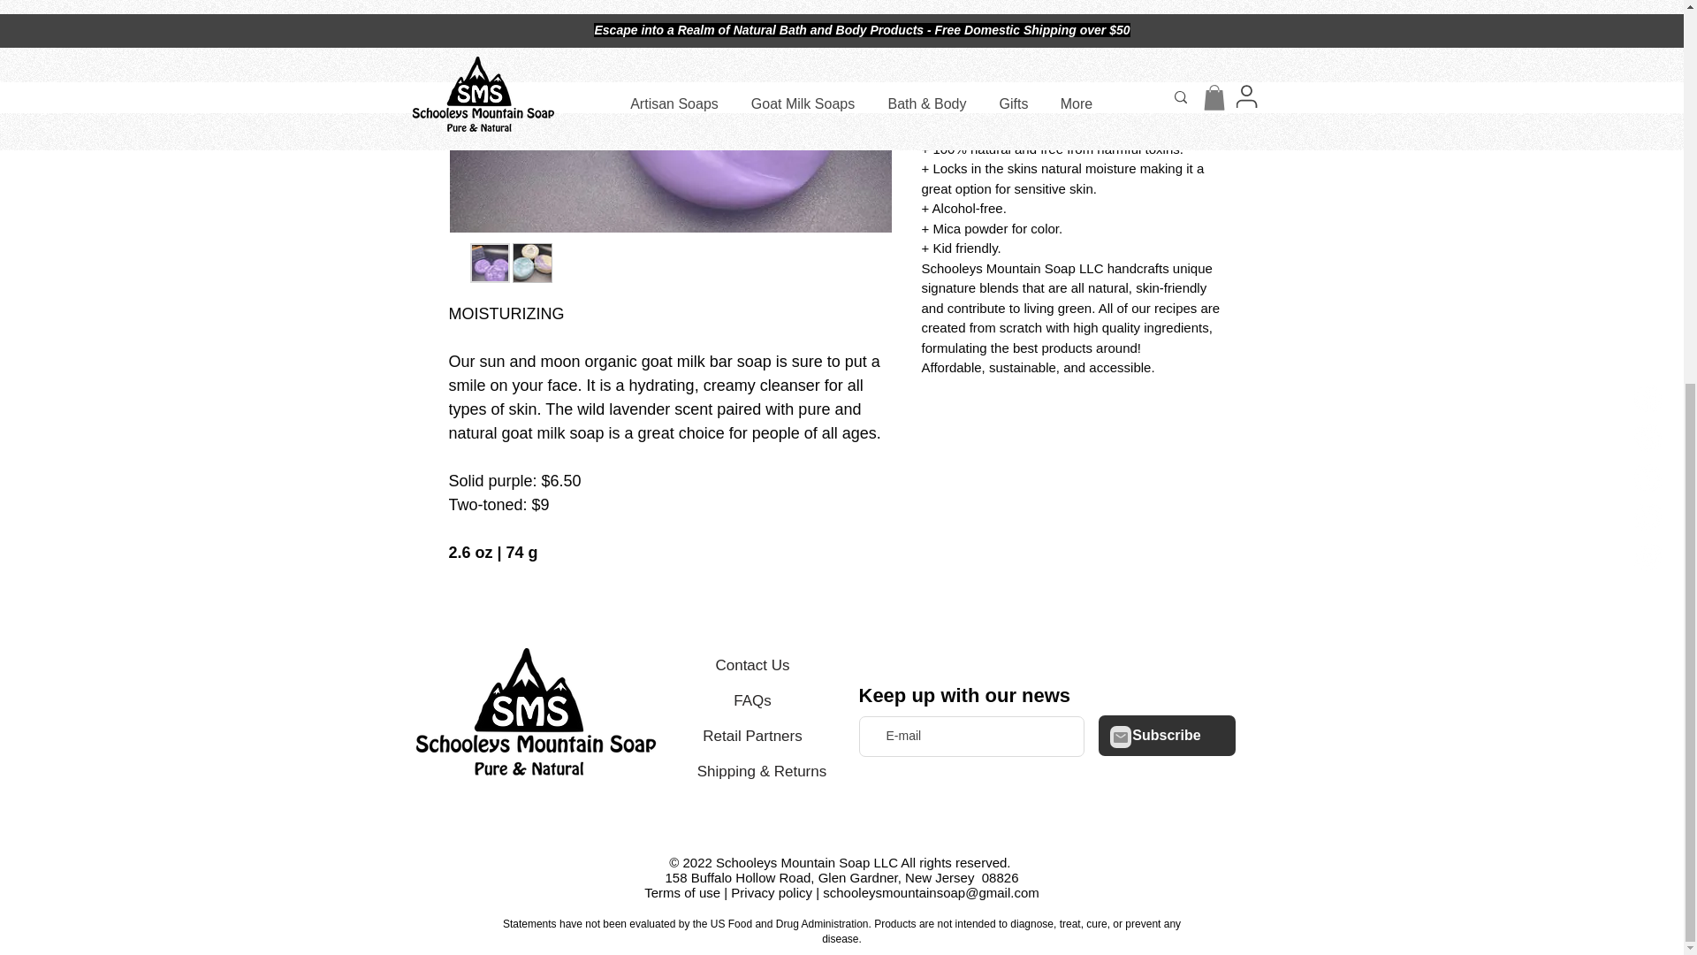 This screenshot has width=1697, height=955. I want to click on BUY NOW, so click(1078, 7).